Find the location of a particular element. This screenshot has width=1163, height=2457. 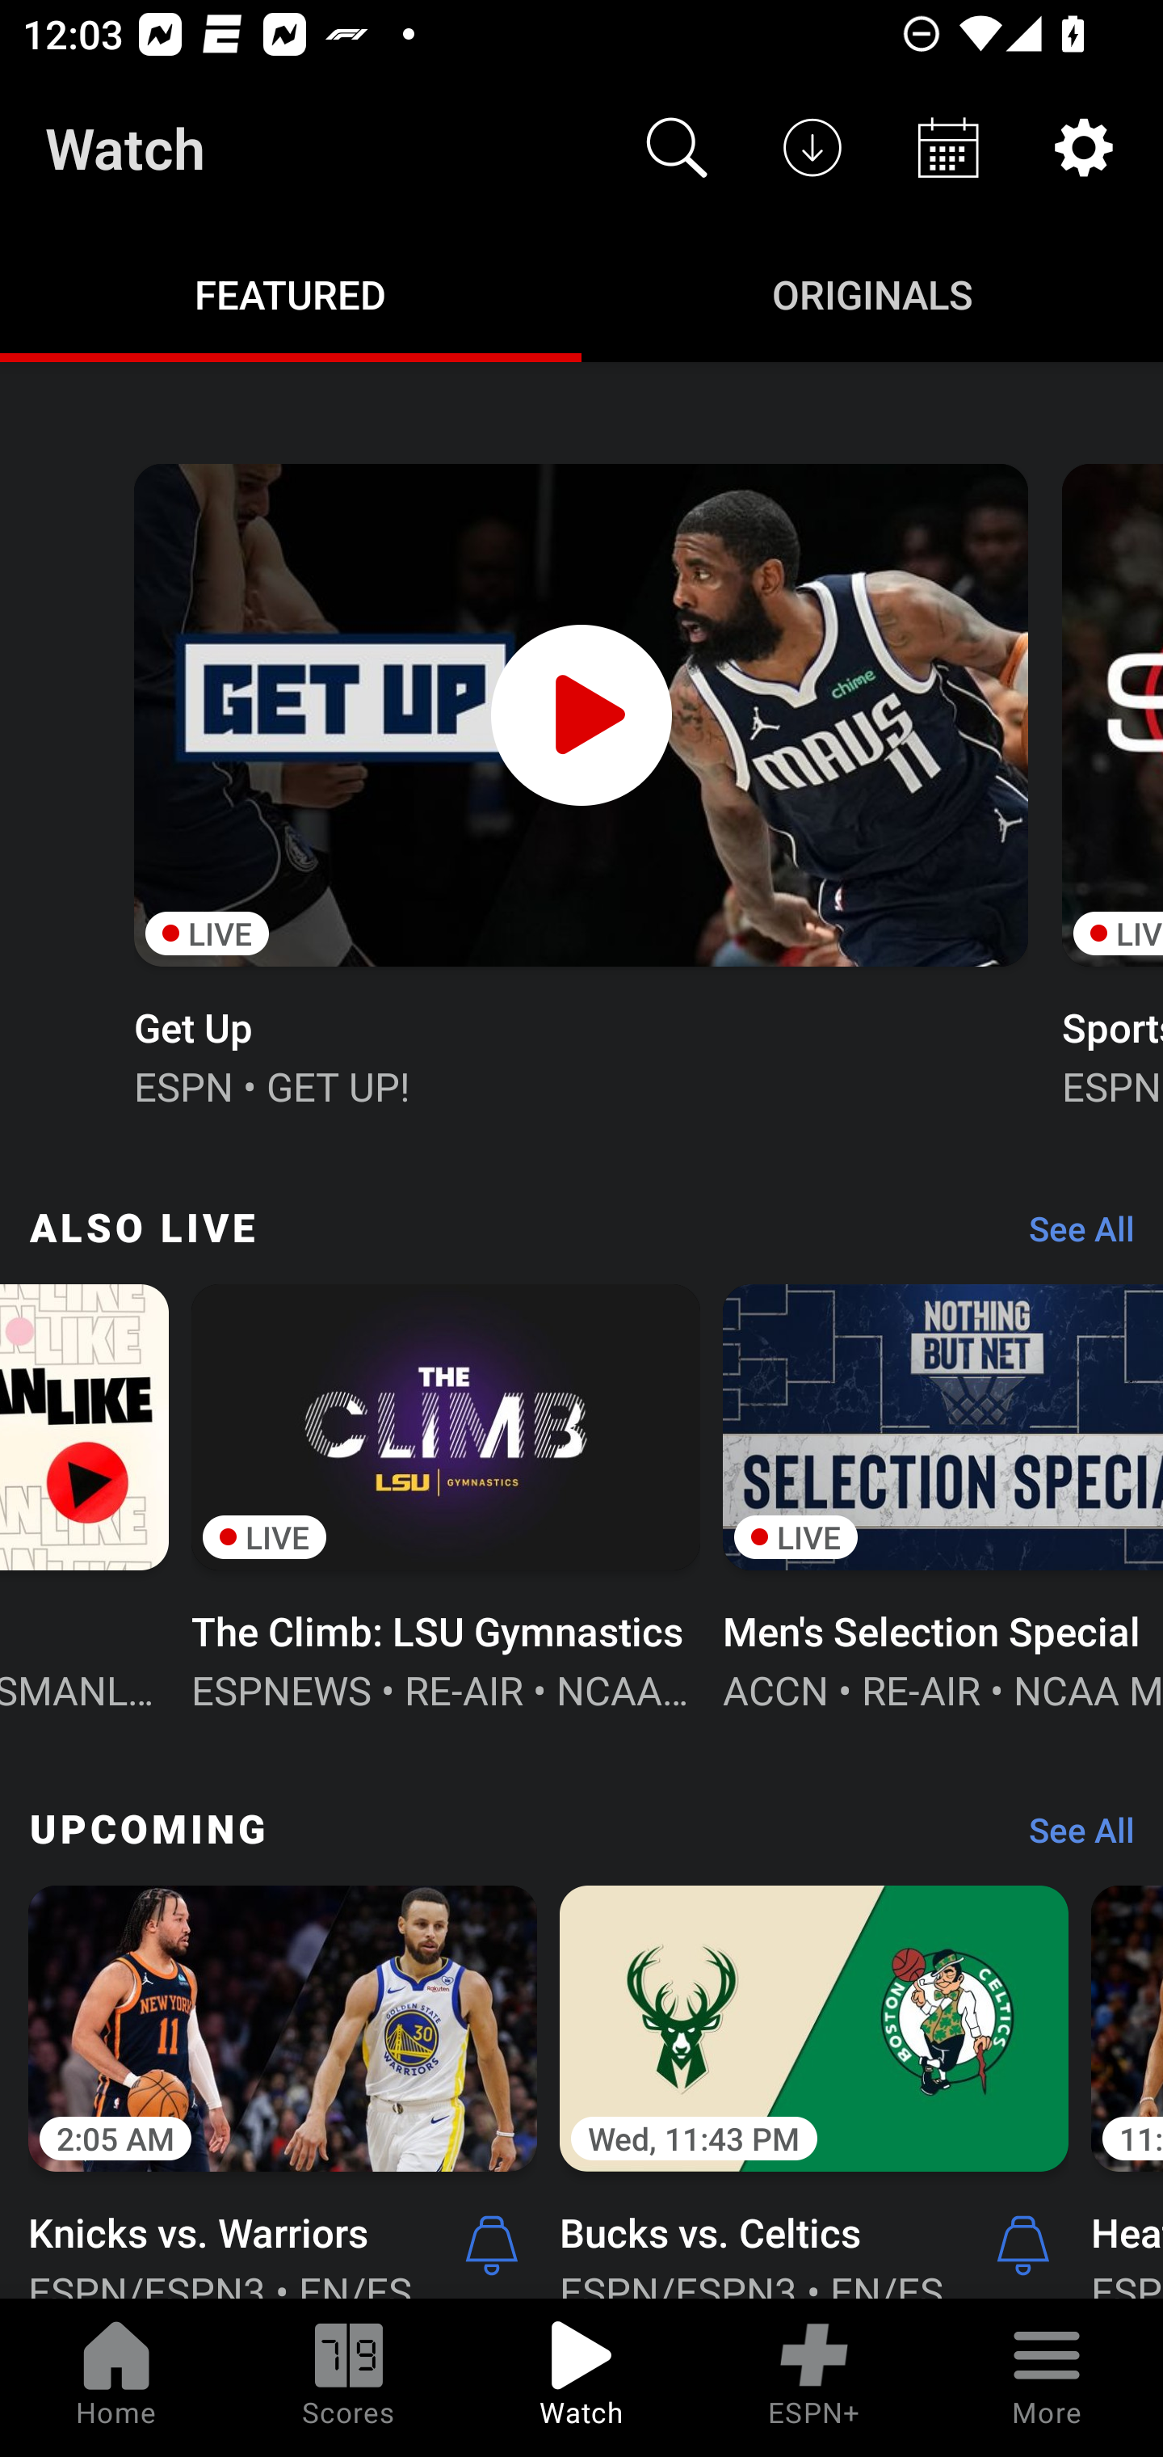

Search is located at coordinates (677, 147).